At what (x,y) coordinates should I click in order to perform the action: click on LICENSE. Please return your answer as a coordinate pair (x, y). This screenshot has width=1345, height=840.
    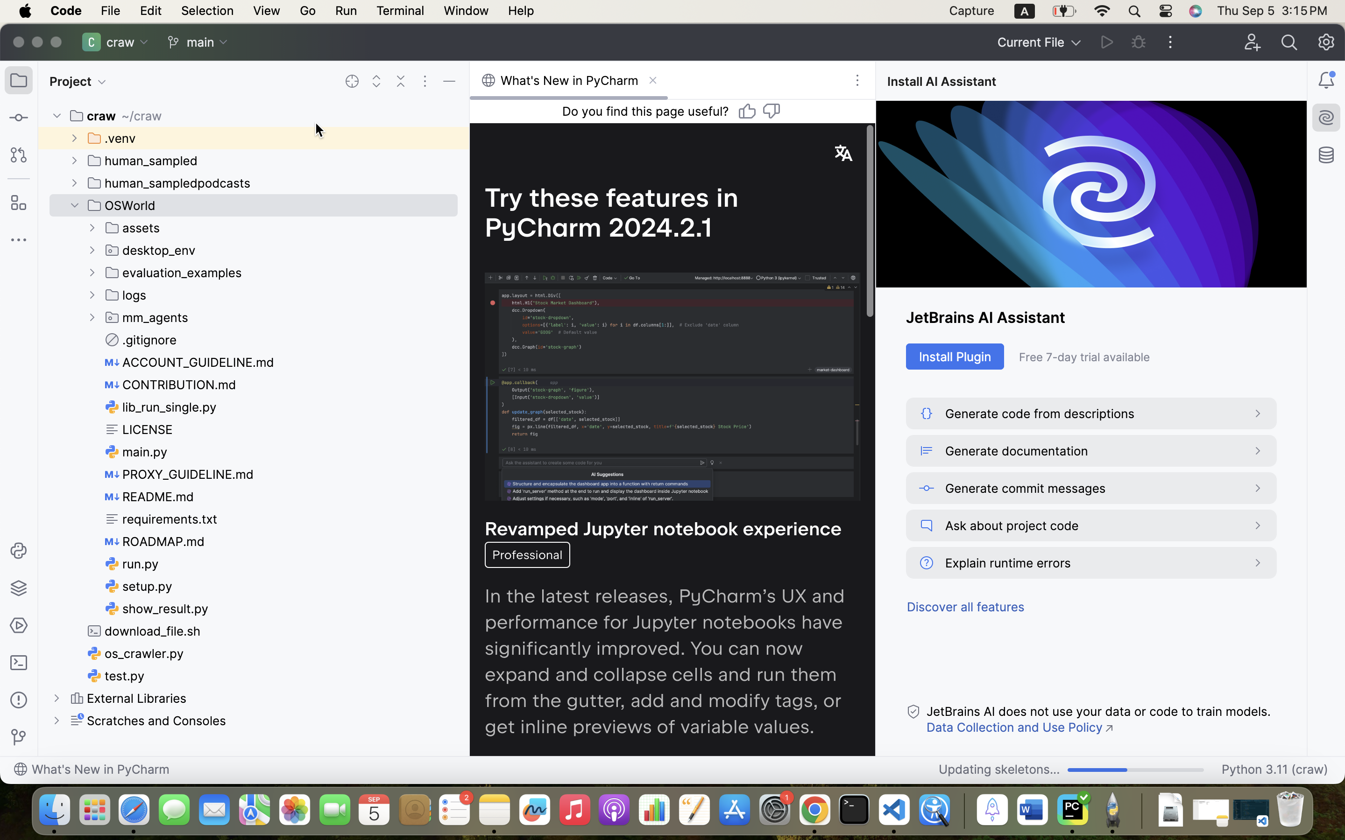
    Looking at the image, I should click on (139, 429).